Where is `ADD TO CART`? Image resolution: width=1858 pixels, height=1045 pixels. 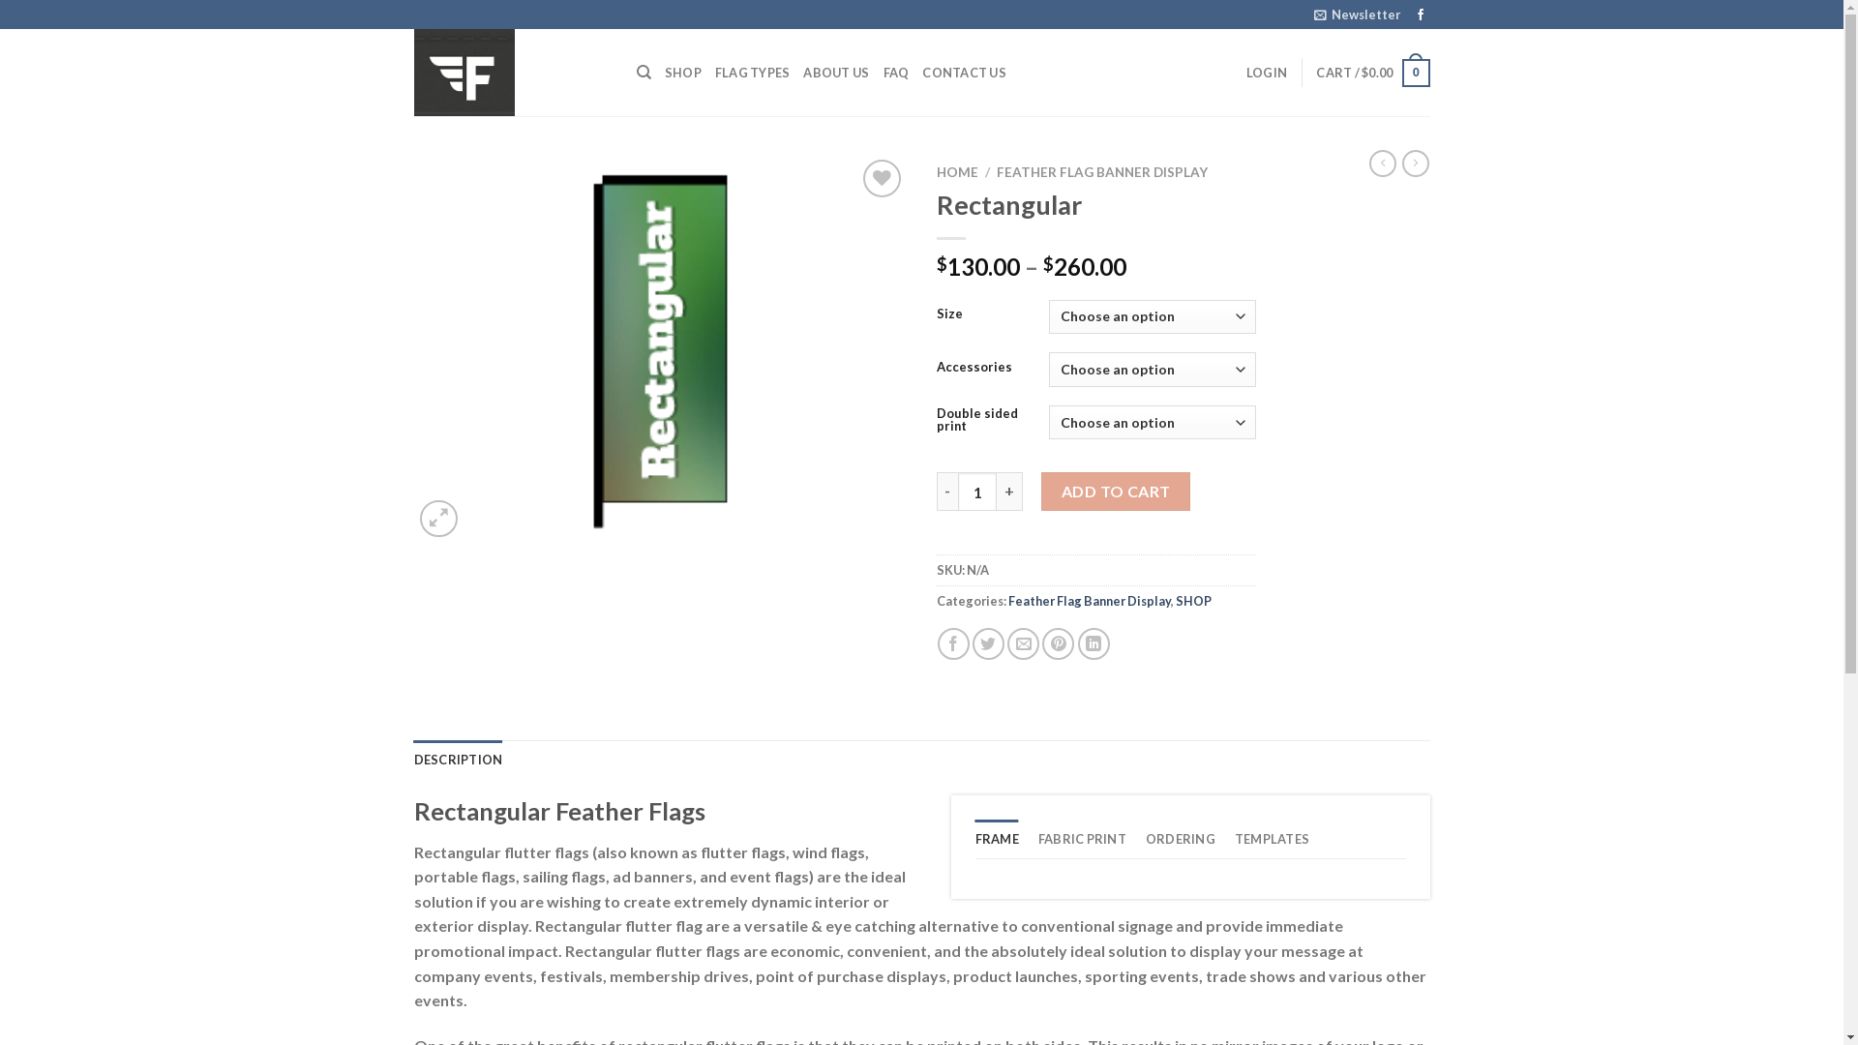
ADD TO CART is located at coordinates (1116, 492).